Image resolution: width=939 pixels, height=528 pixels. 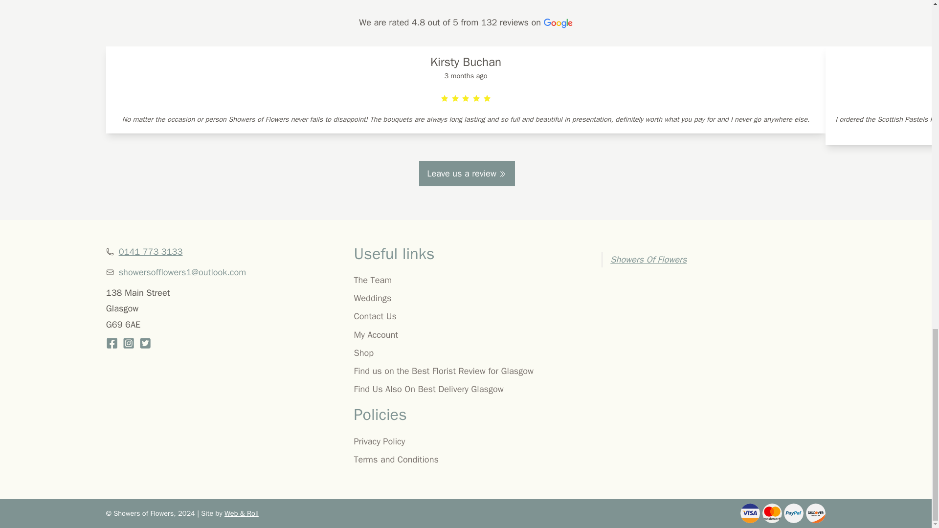 What do you see at coordinates (466, 280) in the screenshot?
I see `The Team` at bounding box center [466, 280].